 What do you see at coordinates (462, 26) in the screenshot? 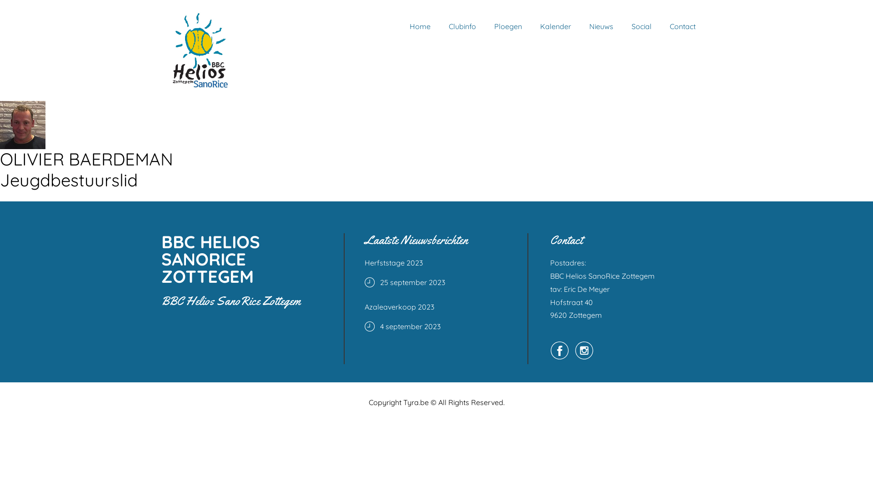
I see `Clubinfo` at bounding box center [462, 26].